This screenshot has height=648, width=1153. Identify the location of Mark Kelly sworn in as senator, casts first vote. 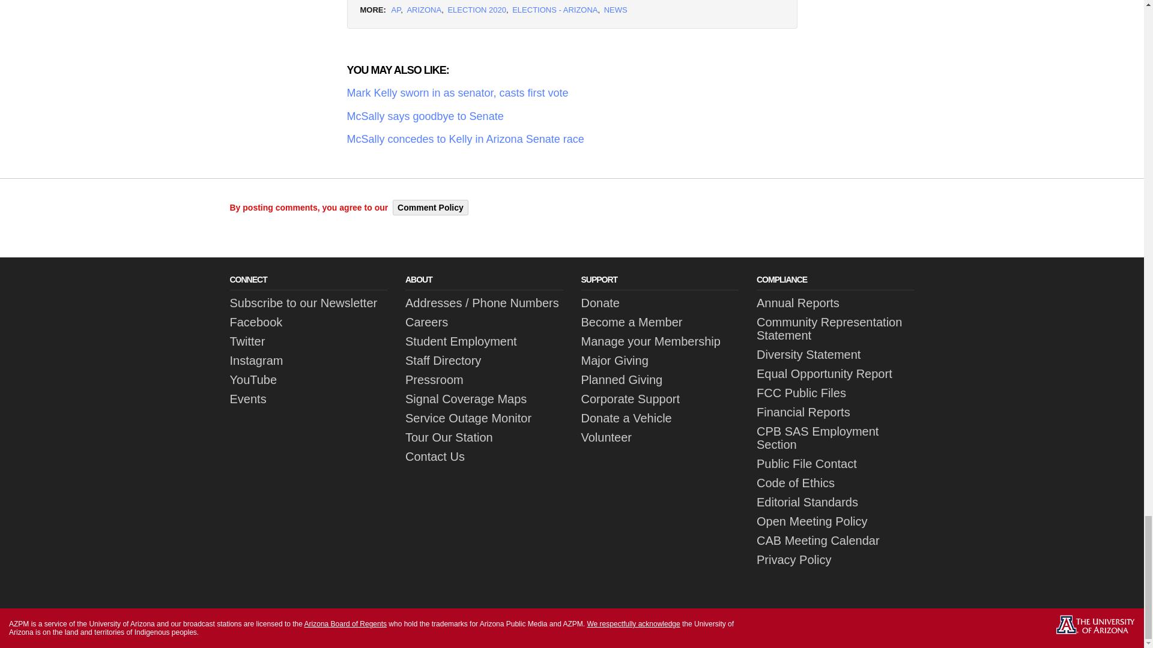
(572, 93).